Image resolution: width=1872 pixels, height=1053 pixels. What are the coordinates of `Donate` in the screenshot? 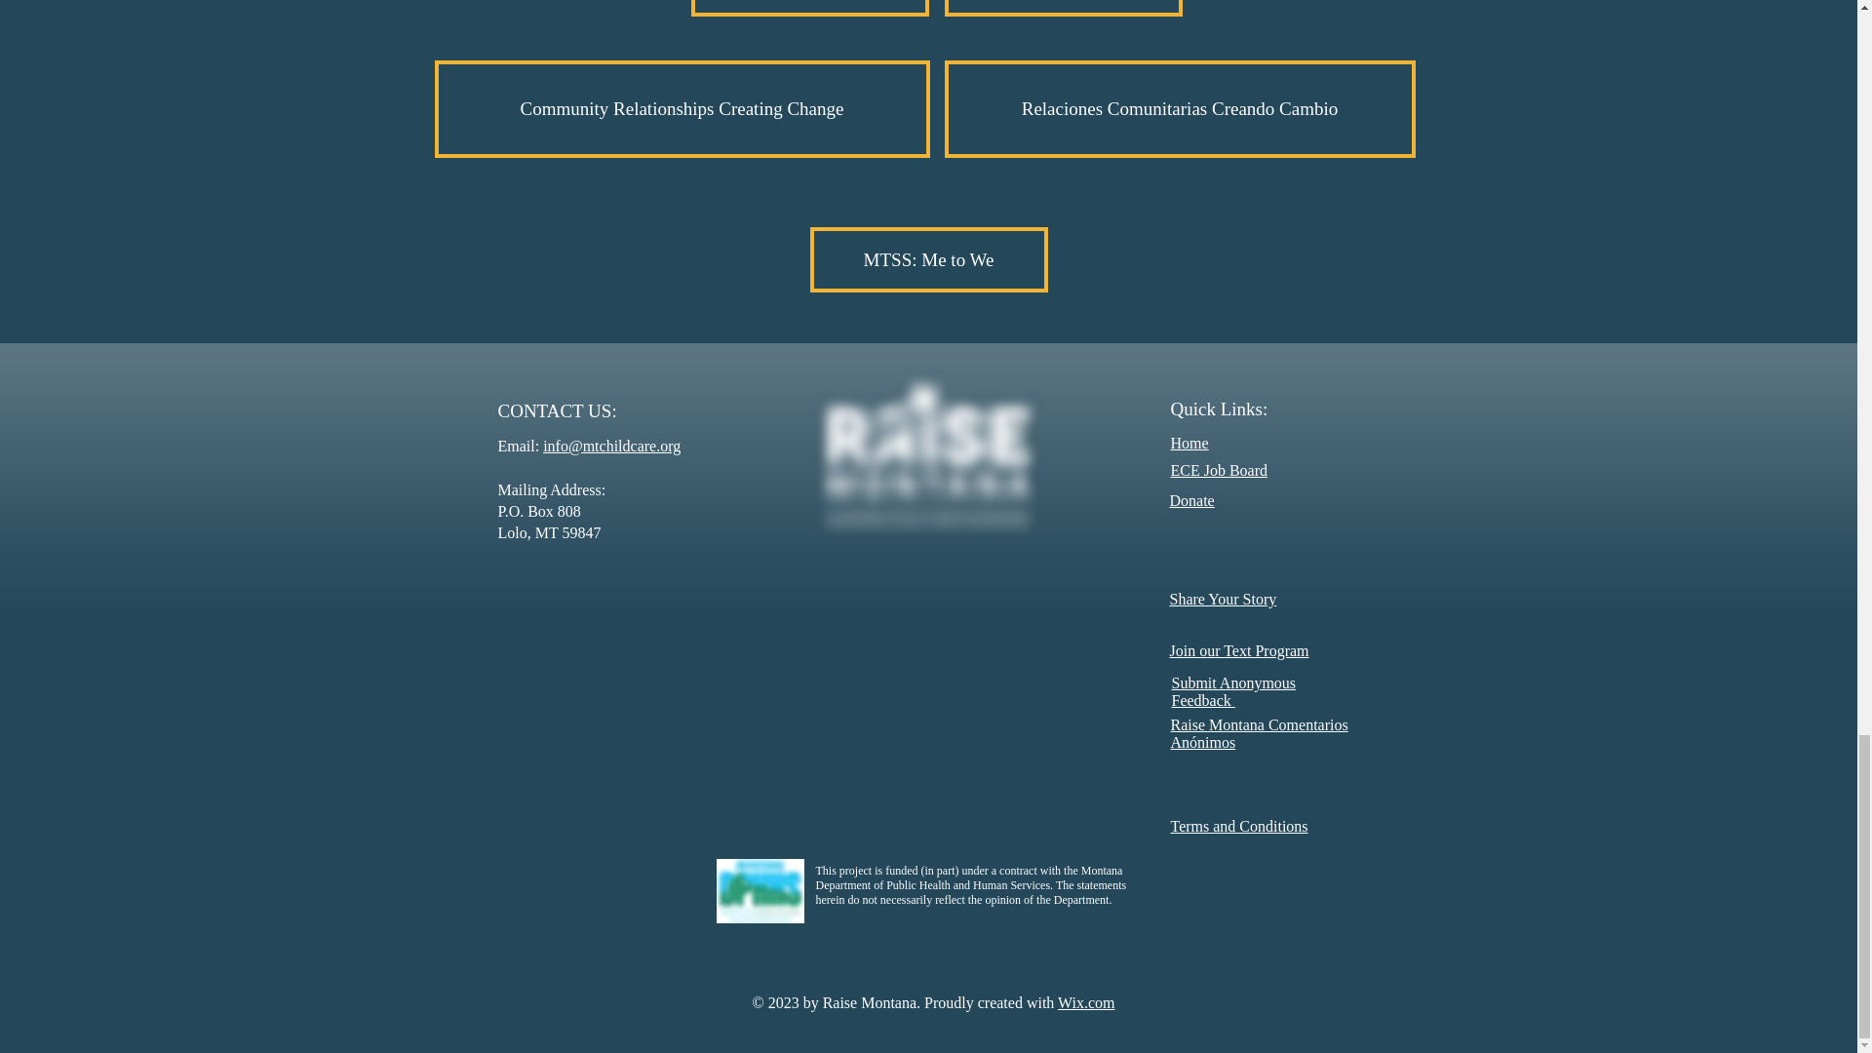 It's located at (1192, 500).